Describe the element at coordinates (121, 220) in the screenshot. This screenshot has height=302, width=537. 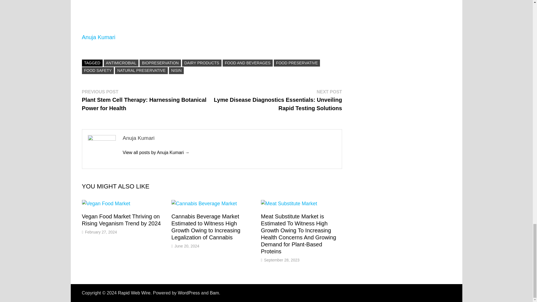
I see `Vegan Food Market Thriving on Rising Veganism Trend by 2024` at that location.